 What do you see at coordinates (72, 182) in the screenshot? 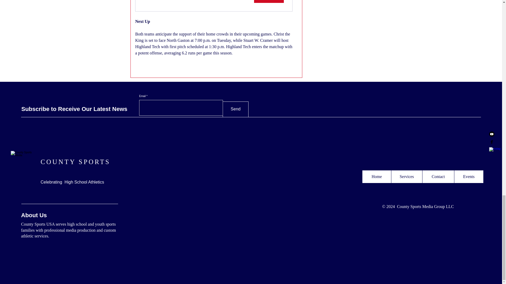
I see `Send` at bounding box center [72, 182].